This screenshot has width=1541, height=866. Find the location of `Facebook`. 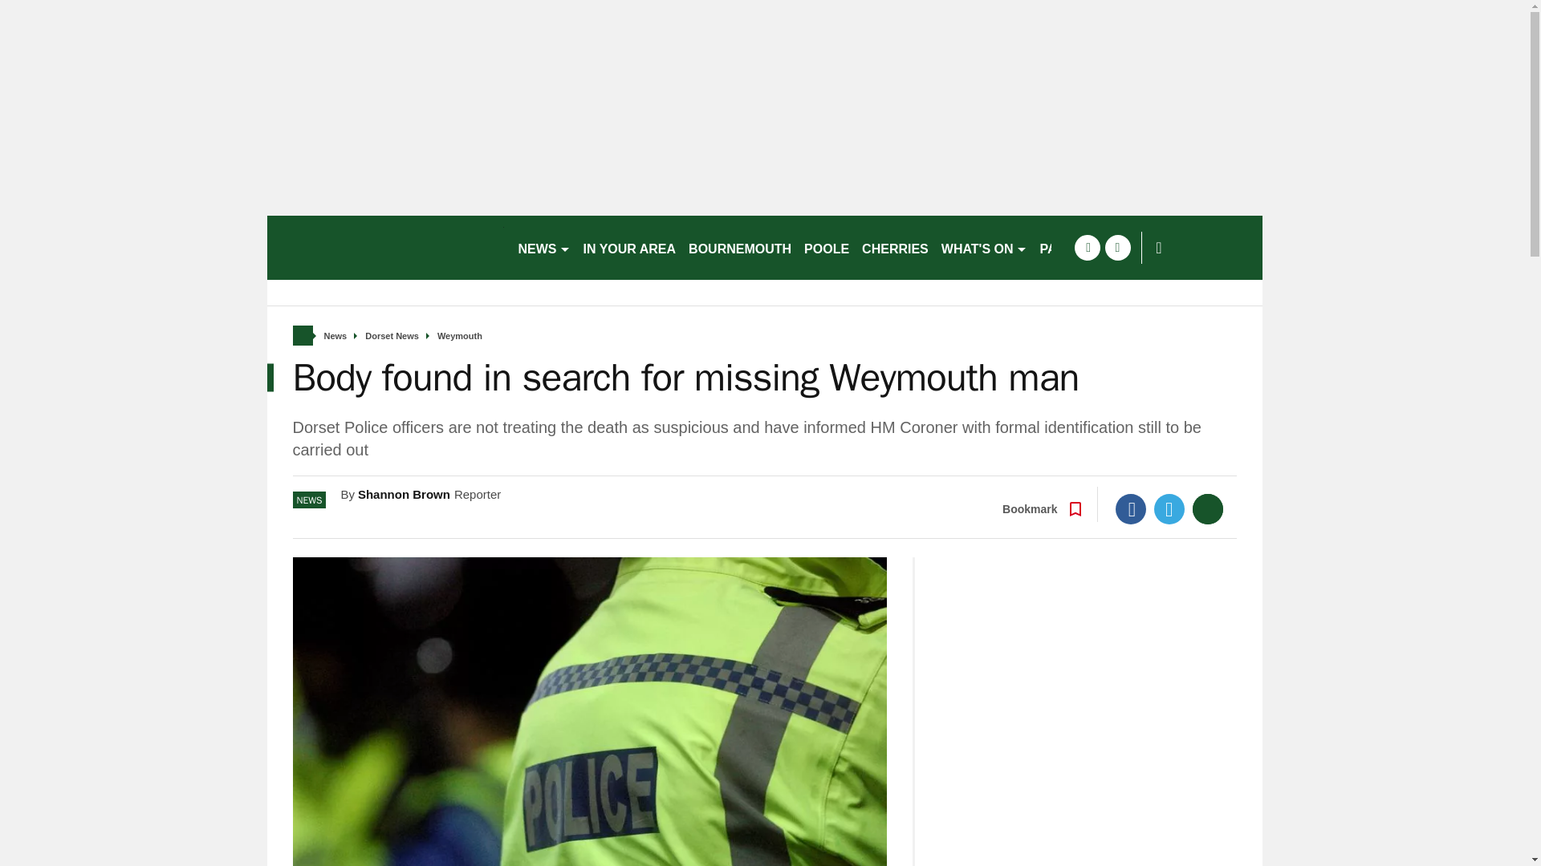

Facebook is located at coordinates (1131, 508).